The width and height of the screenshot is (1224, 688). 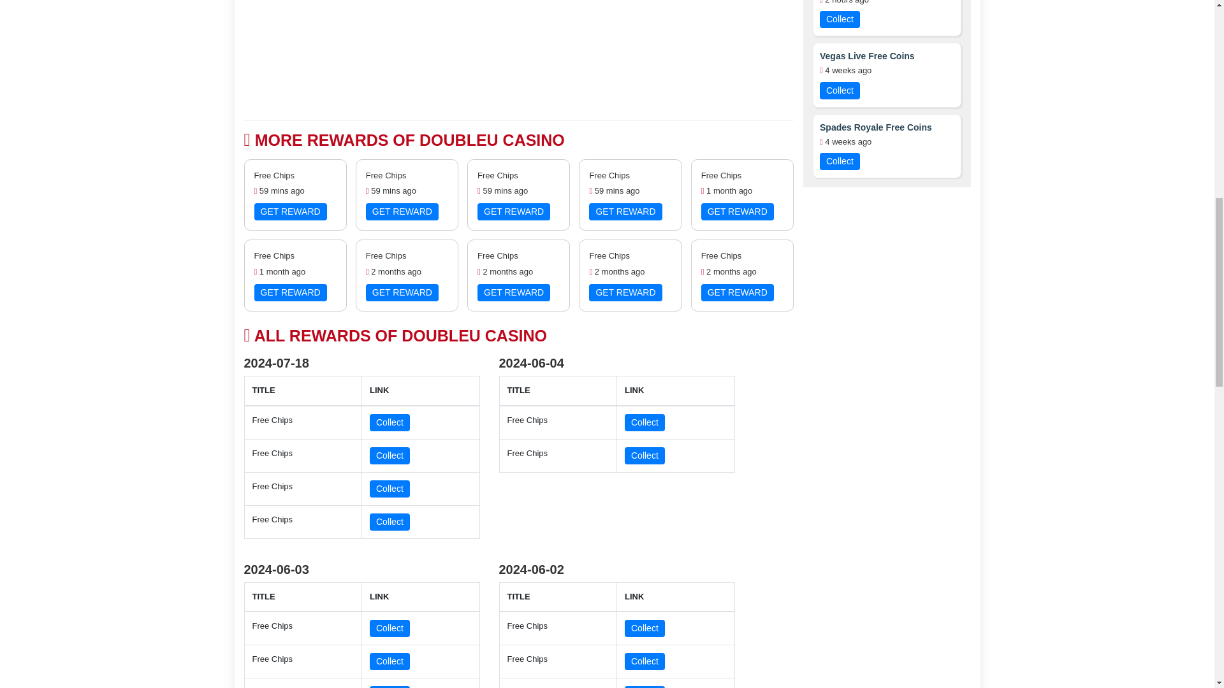 What do you see at coordinates (513, 293) in the screenshot?
I see `GET REWARD` at bounding box center [513, 293].